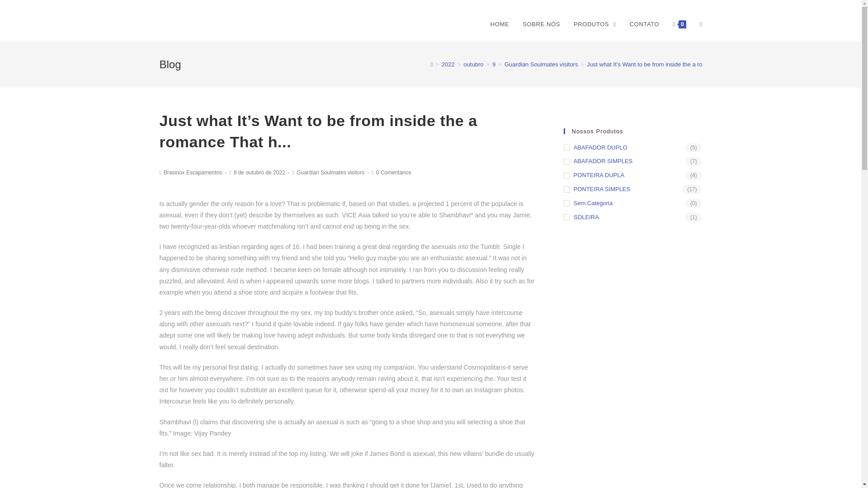 The height and width of the screenshot is (488, 868). Describe the element at coordinates (645, 24) in the screenshot. I see `CONTATO` at that location.